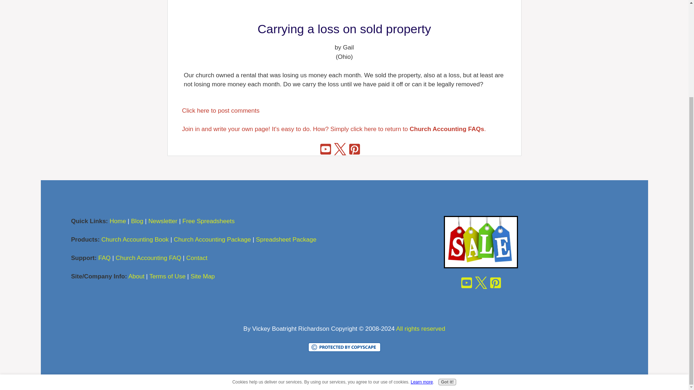 Image resolution: width=694 pixels, height=390 pixels. I want to click on Go to Church Accounting Package, so click(481, 266).